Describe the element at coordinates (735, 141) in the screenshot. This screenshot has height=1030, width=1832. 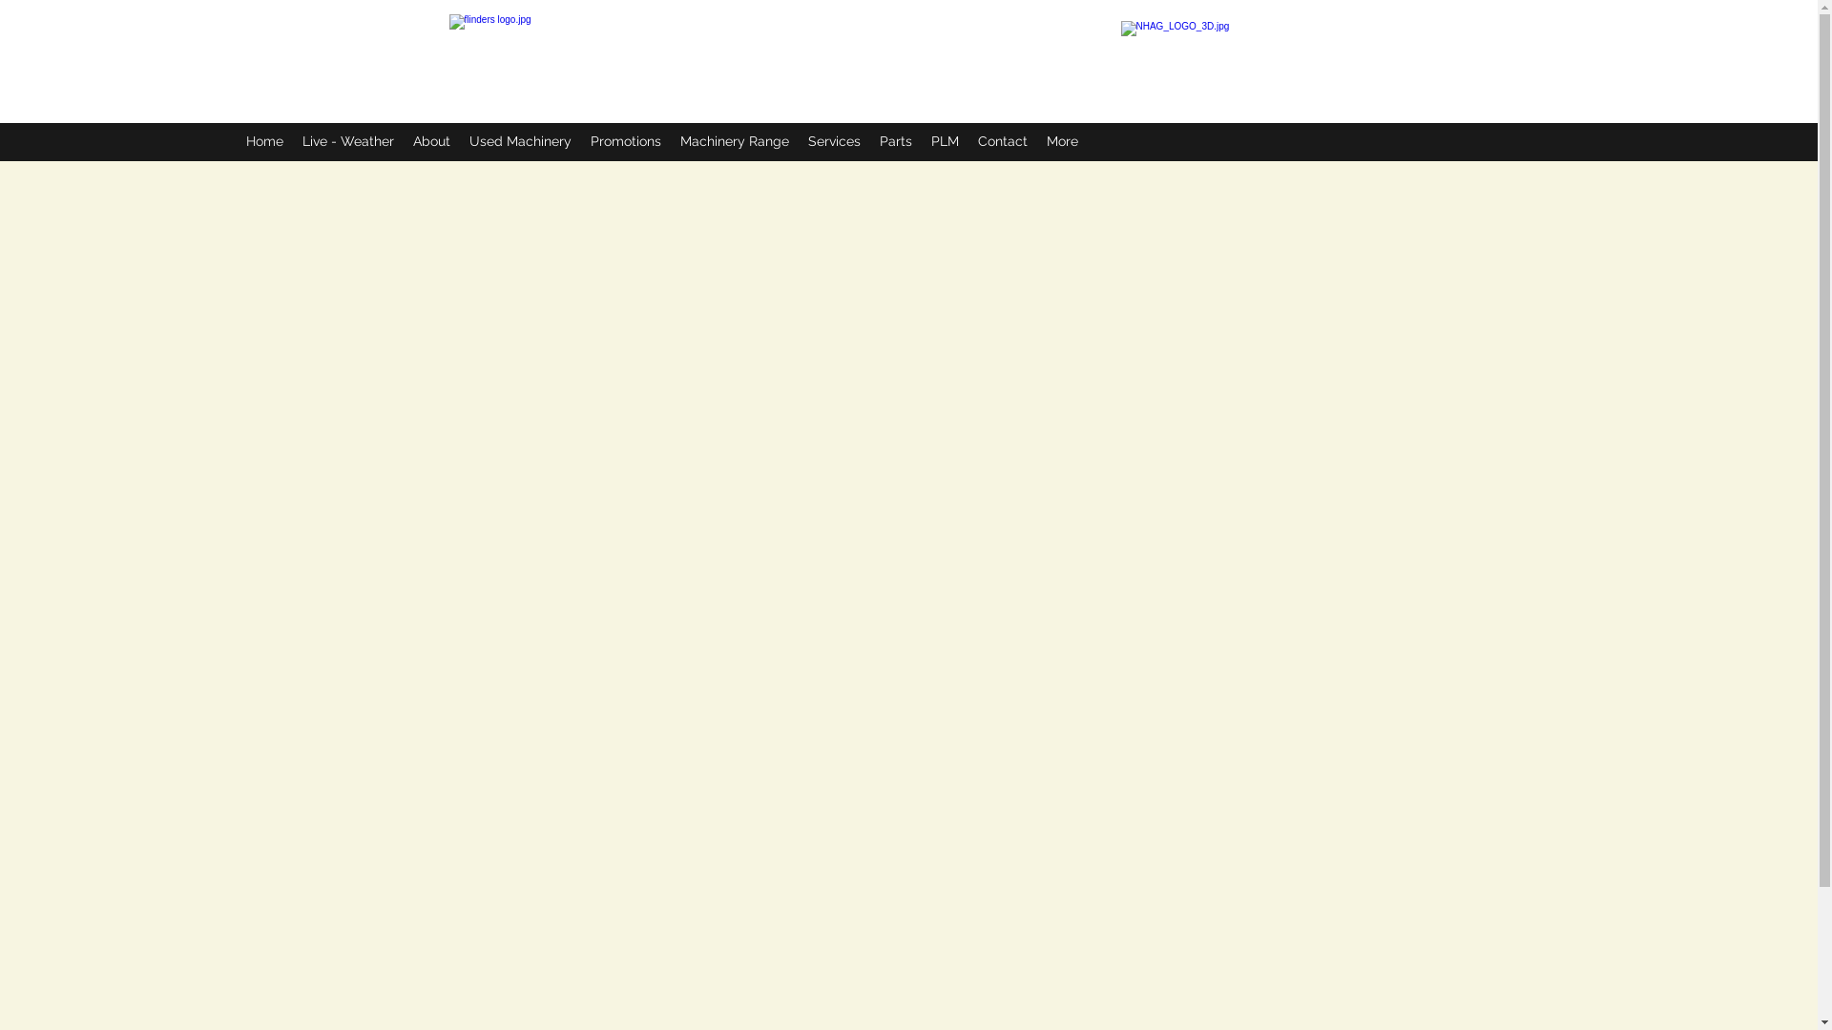
I see `Machinery Range` at that location.